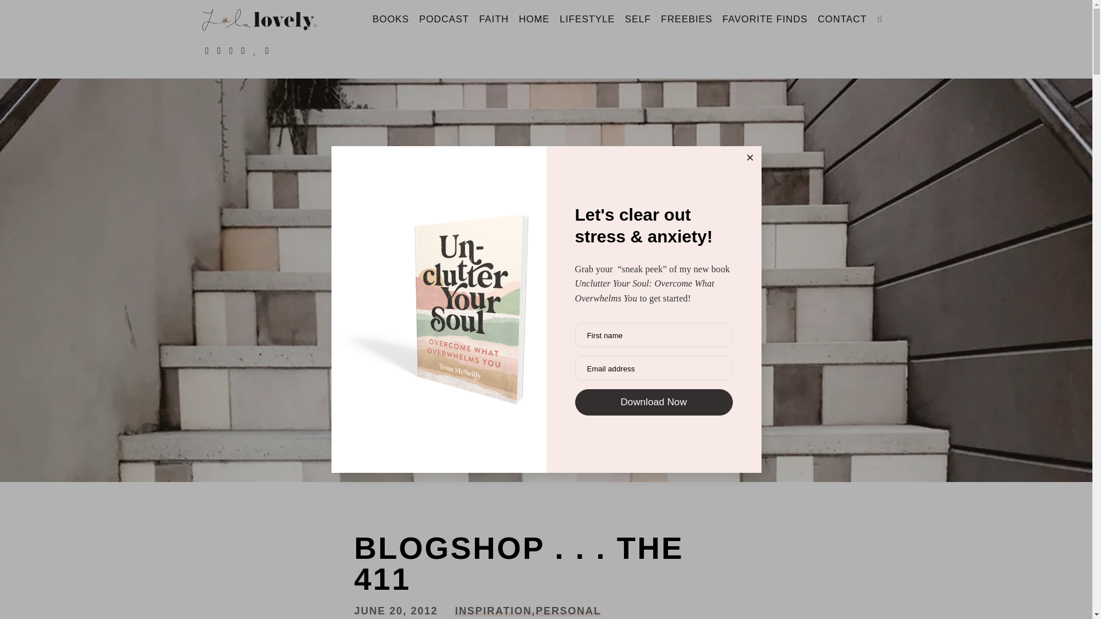  What do you see at coordinates (765, 19) in the screenshot?
I see `FAVORITE FINDS` at bounding box center [765, 19].